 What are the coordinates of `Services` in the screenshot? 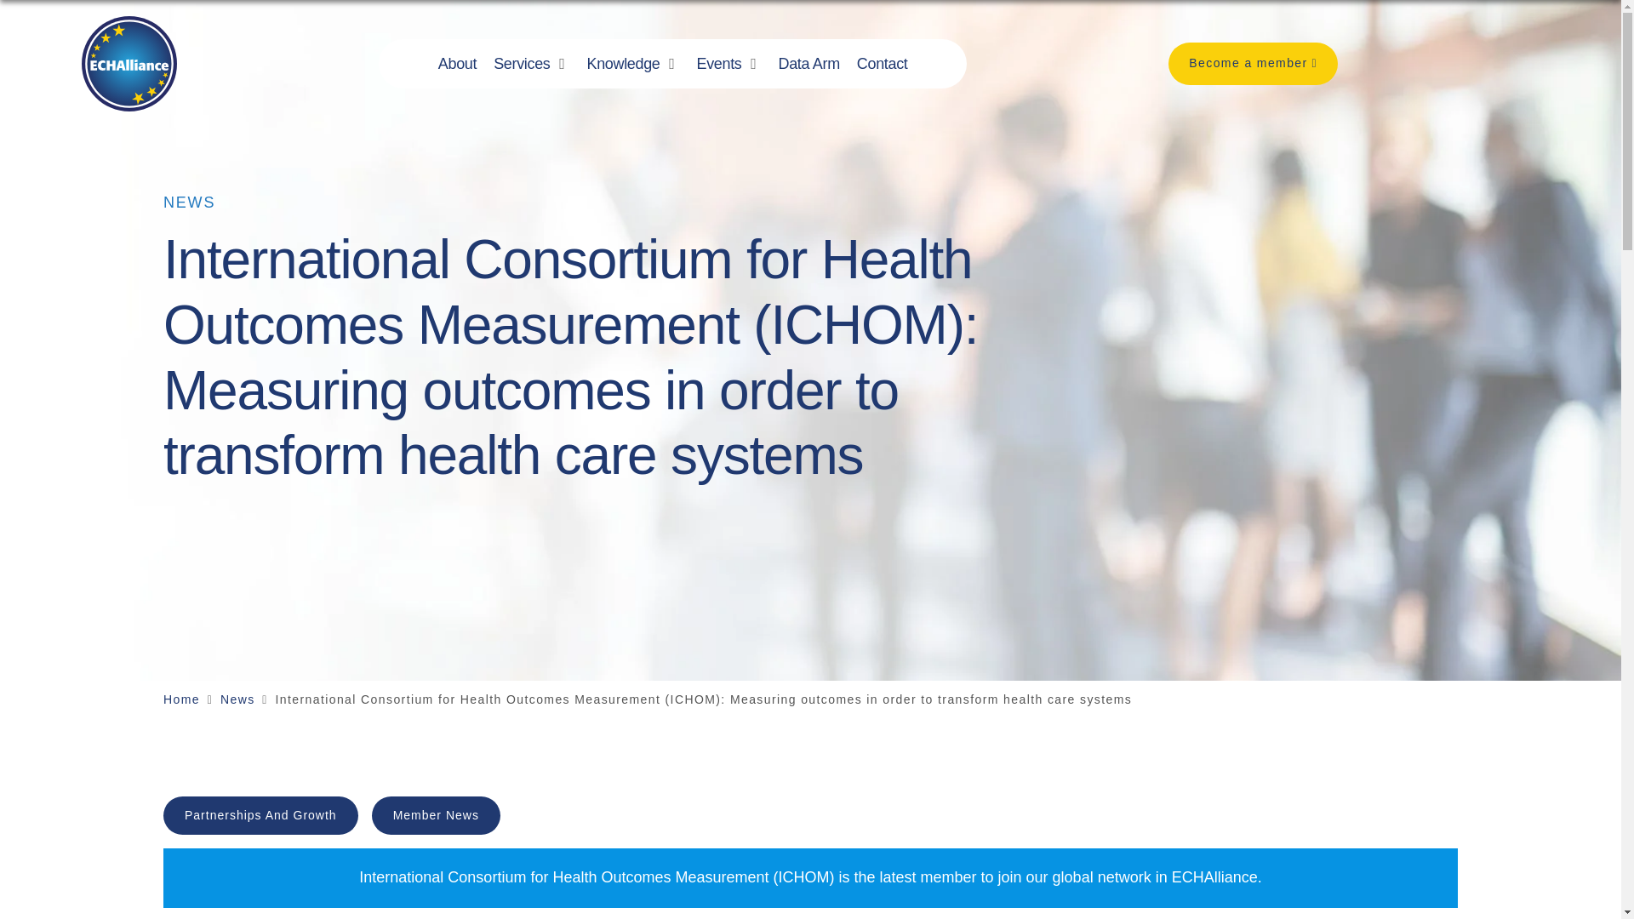 It's located at (521, 63).